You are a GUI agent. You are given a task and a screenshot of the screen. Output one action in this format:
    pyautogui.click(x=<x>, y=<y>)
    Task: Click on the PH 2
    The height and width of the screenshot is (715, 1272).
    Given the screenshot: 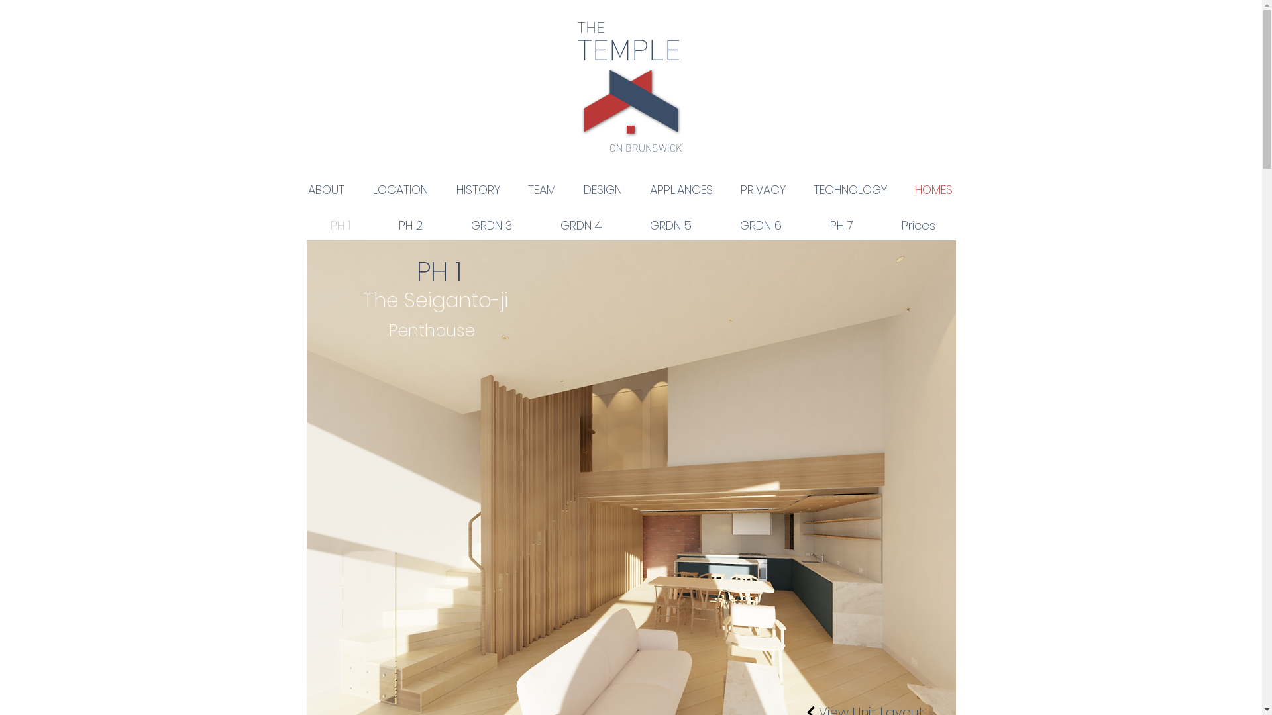 What is the action you would take?
    pyautogui.click(x=411, y=226)
    